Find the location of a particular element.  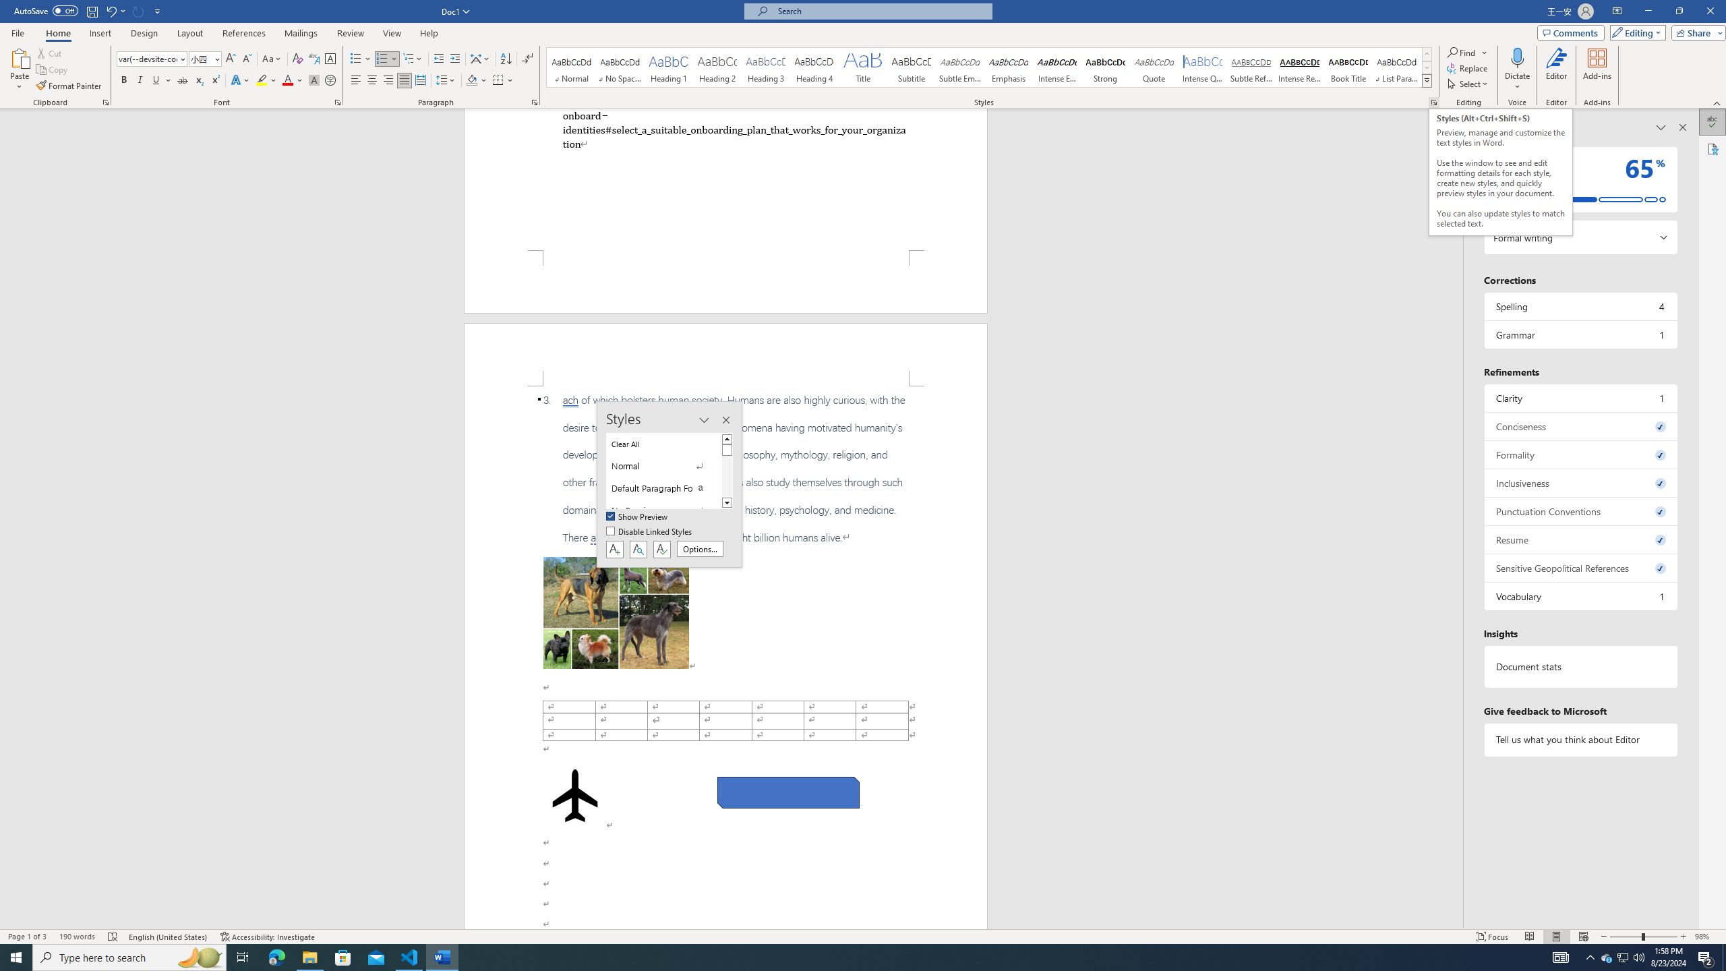

Copy is located at coordinates (53, 70).